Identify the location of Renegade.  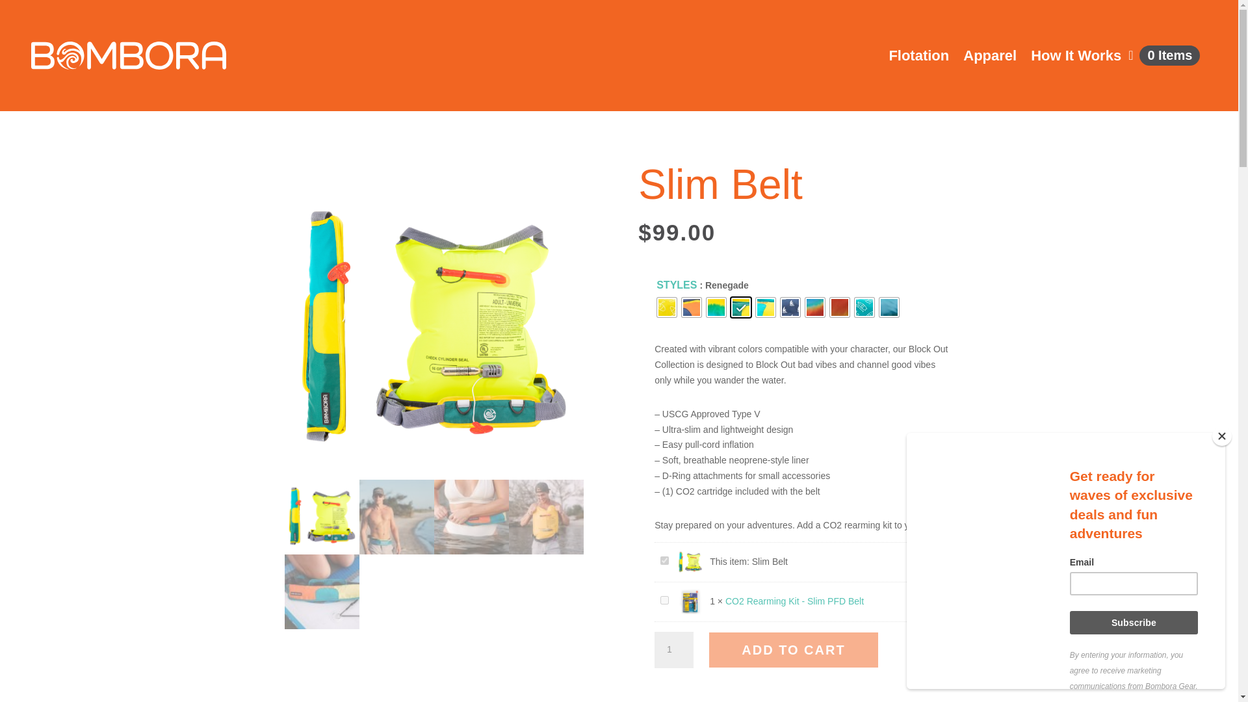
(741, 307).